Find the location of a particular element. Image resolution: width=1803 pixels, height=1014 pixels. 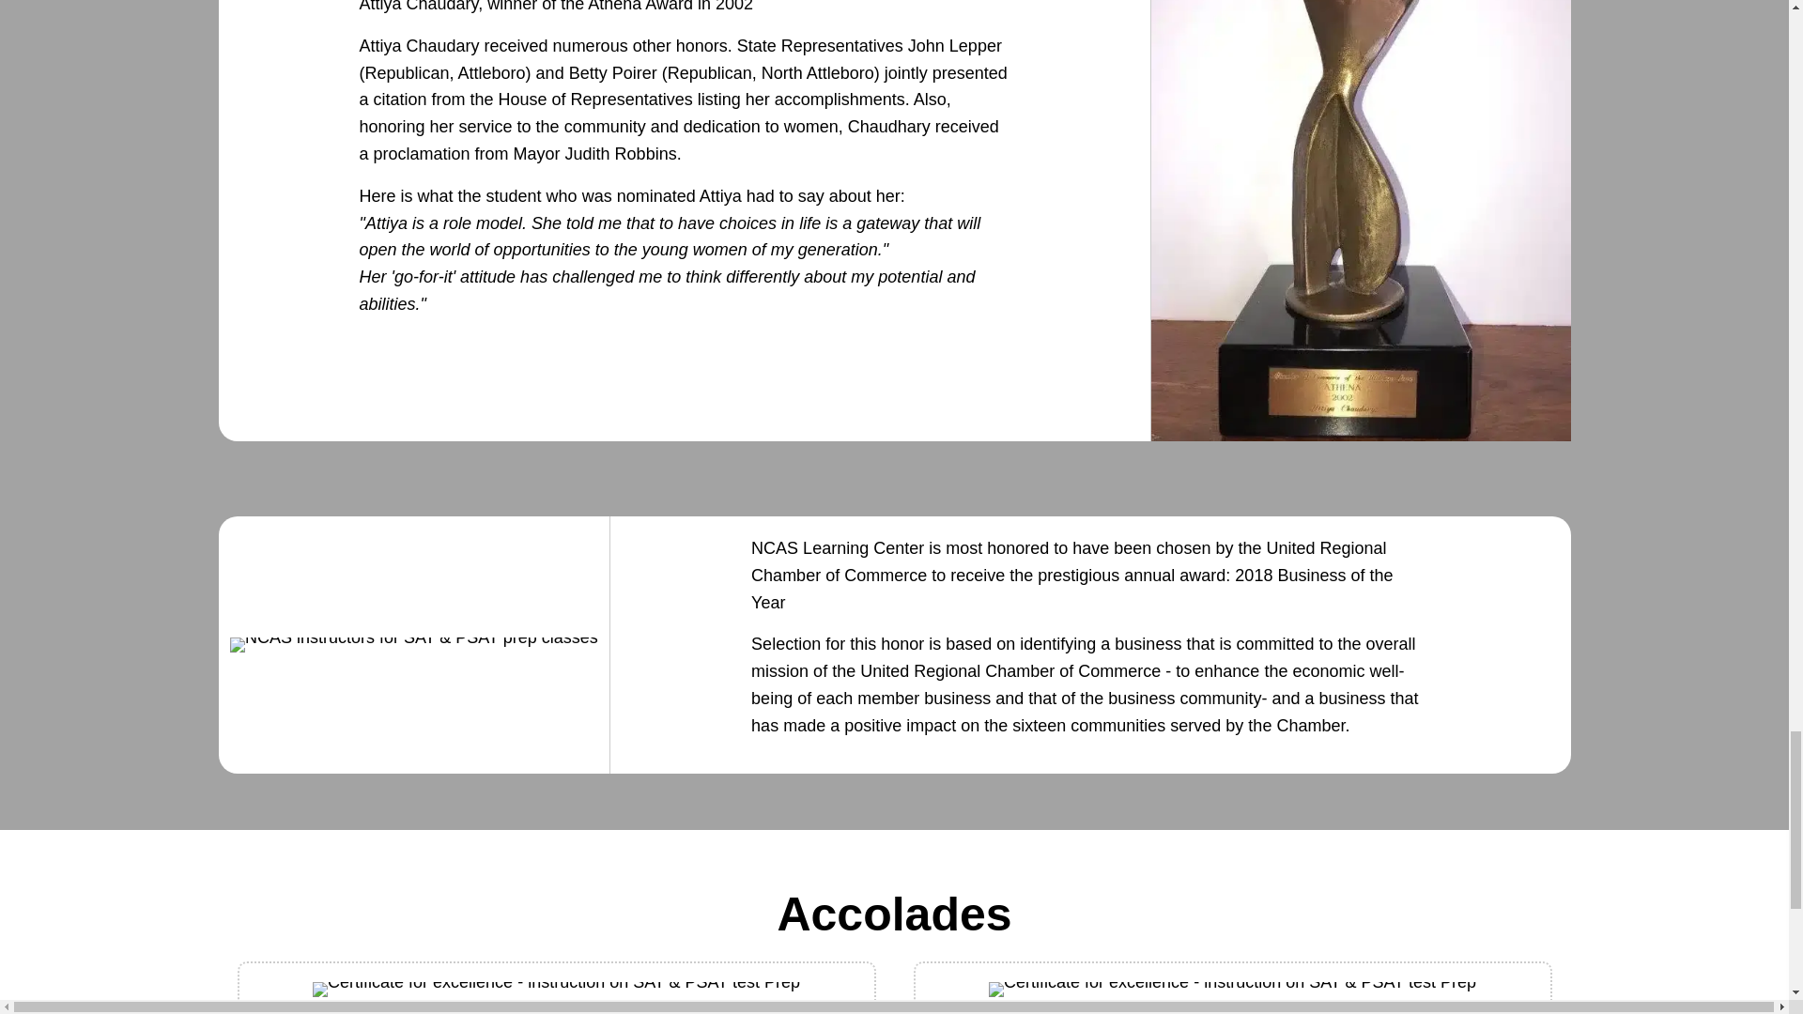

NCAS LEARNING CENTER is located at coordinates (556, 990).